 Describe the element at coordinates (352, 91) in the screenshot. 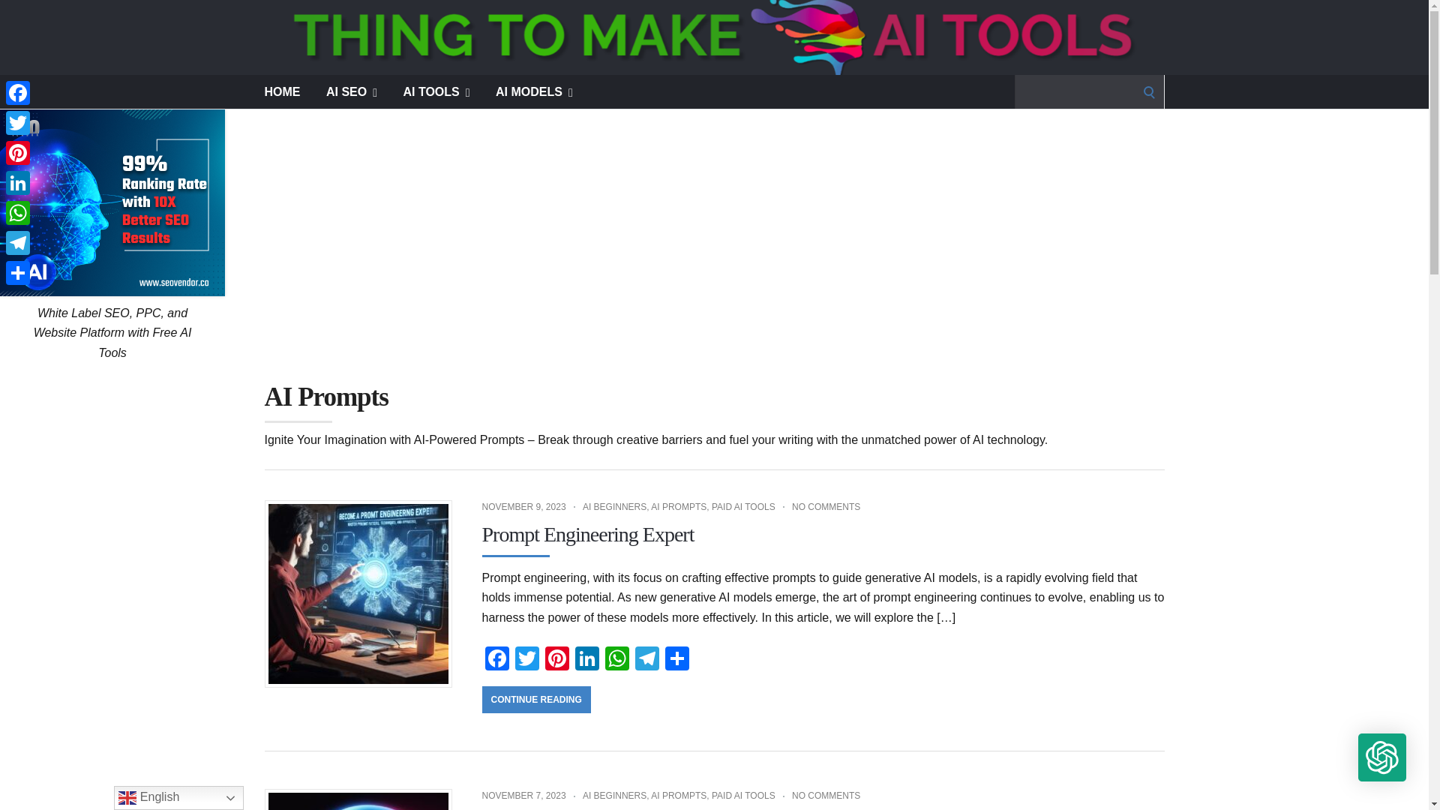

I see `AI SEO` at that location.